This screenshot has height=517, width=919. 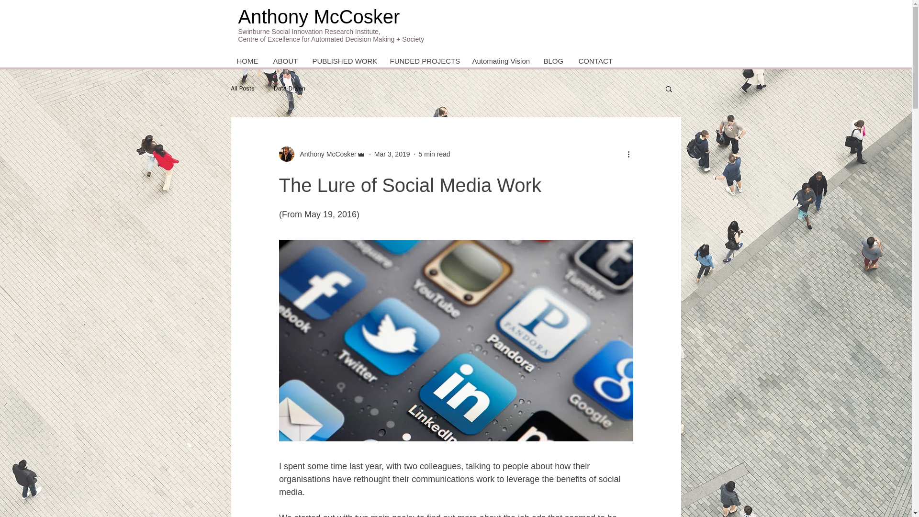 What do you see at coordinates (553, 61) in the screenshot?
I see `BLOG` at bounding box center [553, 61].